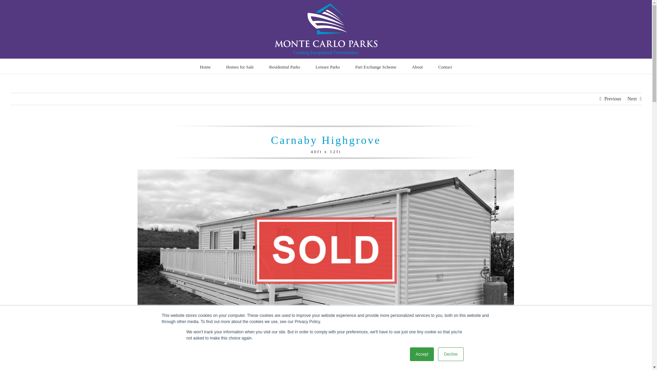 The height and width of the screenshot is (370, 657). Describe the element at coordinates (240, 66) in the screenshot. I see `Homes for Sale` at that location.